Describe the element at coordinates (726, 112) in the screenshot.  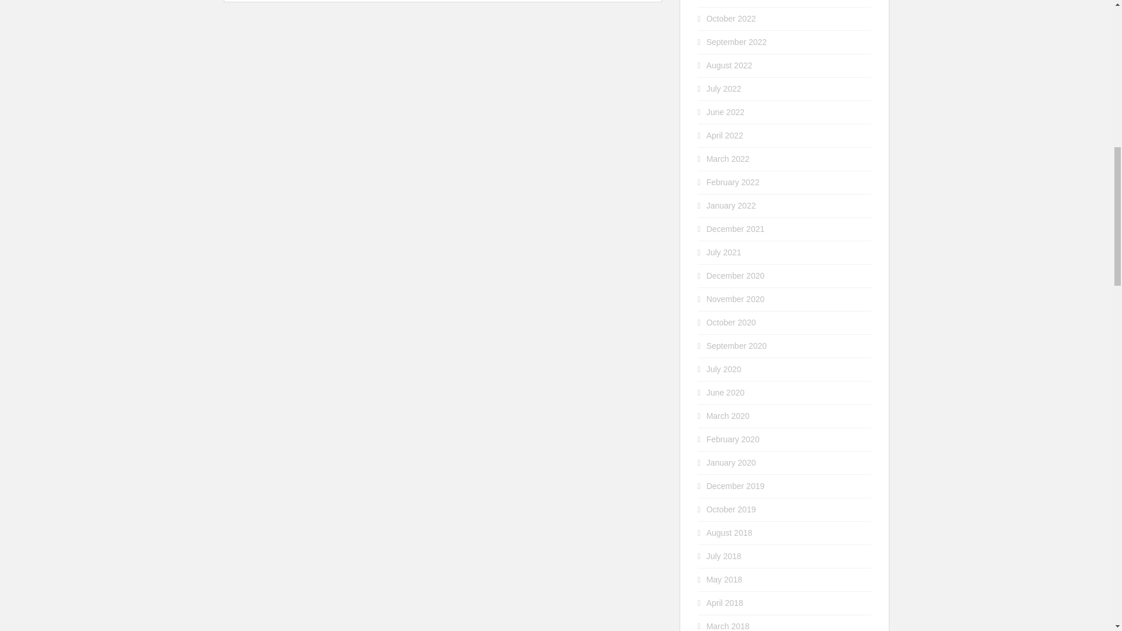
I see `June 2022` at that location.